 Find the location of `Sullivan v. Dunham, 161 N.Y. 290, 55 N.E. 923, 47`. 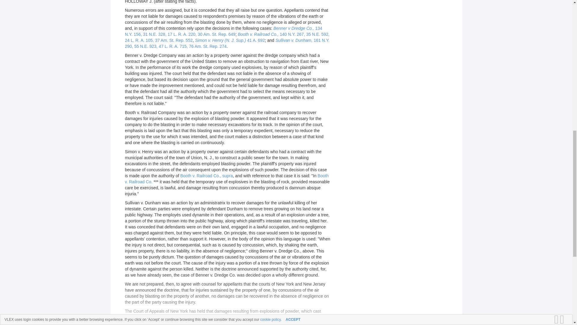

Sullivan v. Dunham, 161 N.Y. 290, 55 N.E. 923, 47 is located at coordinates (227, 43).